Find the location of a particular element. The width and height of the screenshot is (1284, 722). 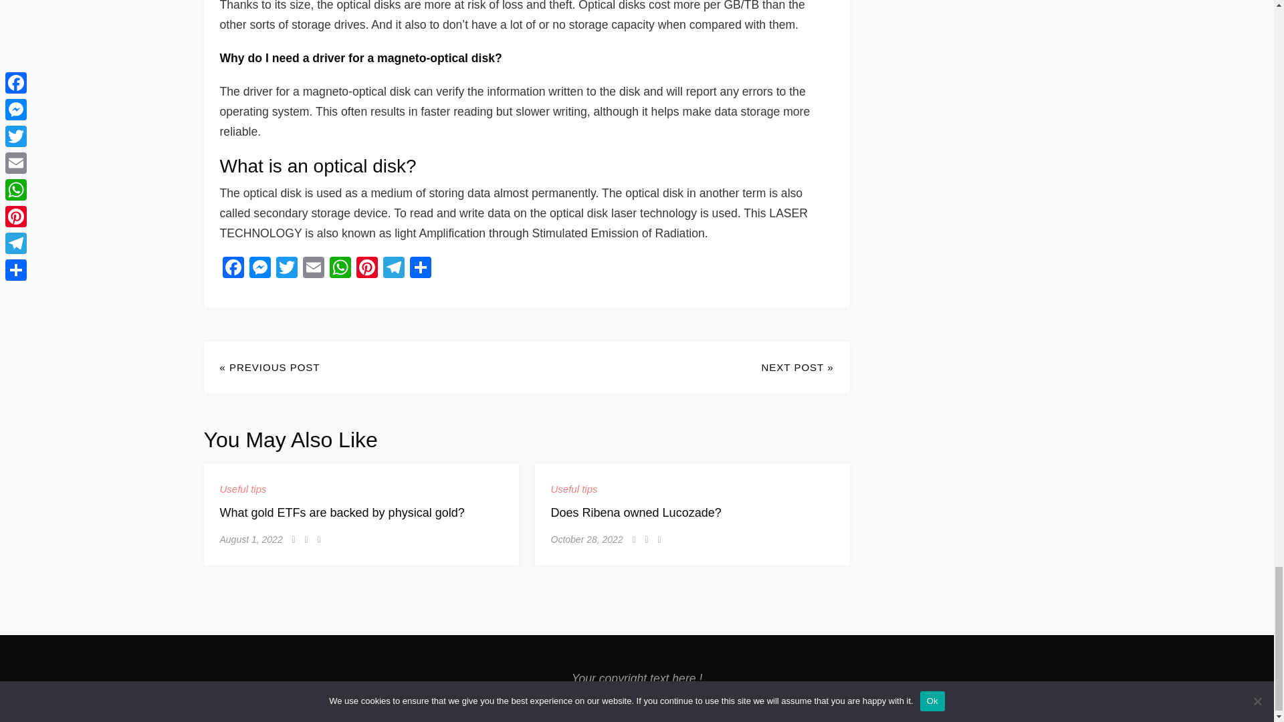

What gold ETFs are backed by physical gold? is located at coordinates (341, 512).